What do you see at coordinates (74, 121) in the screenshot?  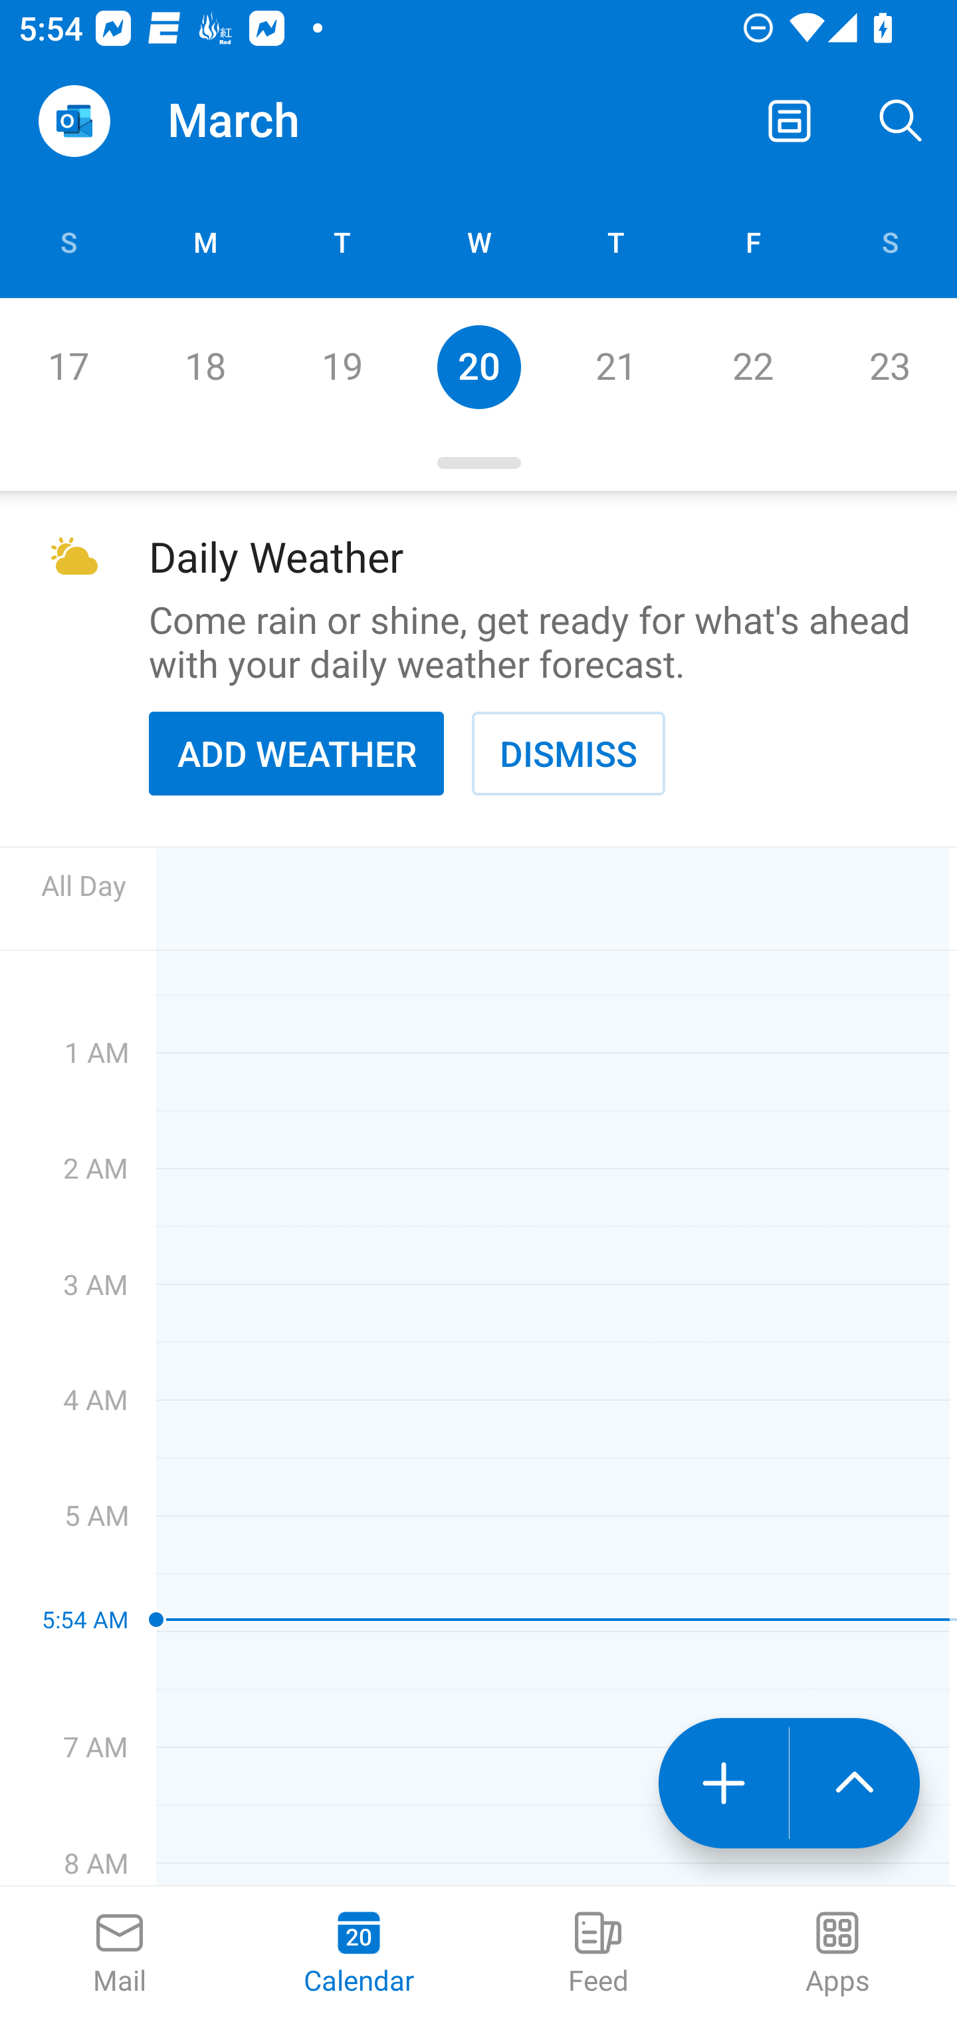 I see `Open Navigation Drawer` at bounding box center [74, 121].